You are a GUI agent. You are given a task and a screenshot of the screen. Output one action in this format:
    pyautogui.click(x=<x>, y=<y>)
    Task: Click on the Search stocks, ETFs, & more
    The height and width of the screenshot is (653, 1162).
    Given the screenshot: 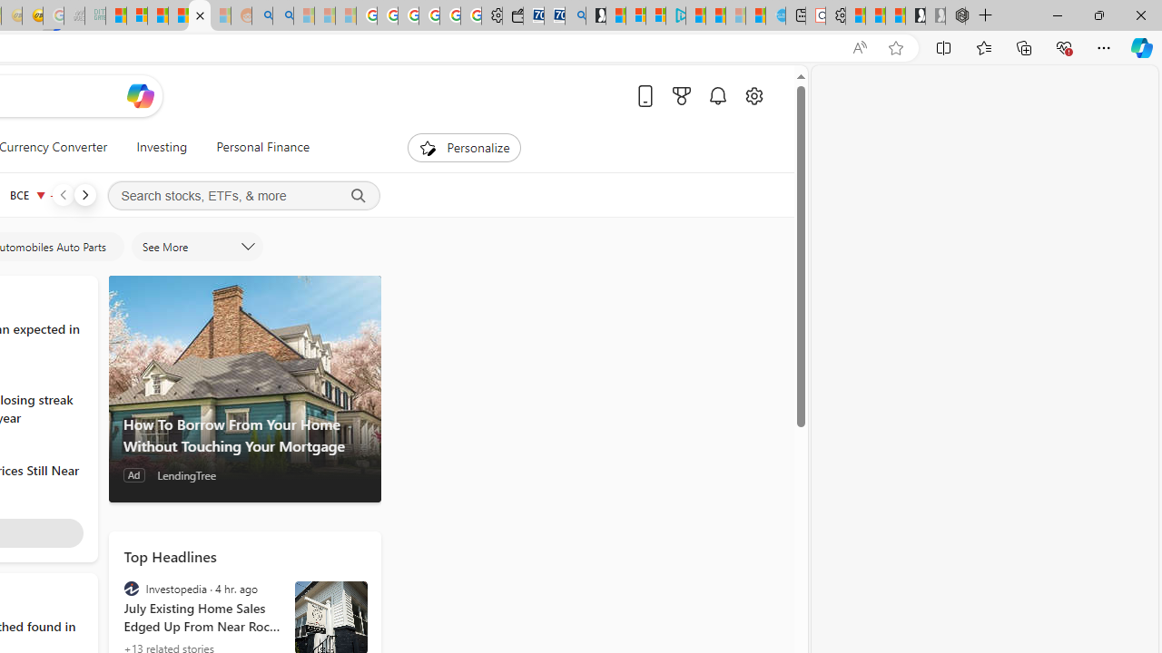 What is the action you would take?
    pyautogui.click(x=243, y=196)
    